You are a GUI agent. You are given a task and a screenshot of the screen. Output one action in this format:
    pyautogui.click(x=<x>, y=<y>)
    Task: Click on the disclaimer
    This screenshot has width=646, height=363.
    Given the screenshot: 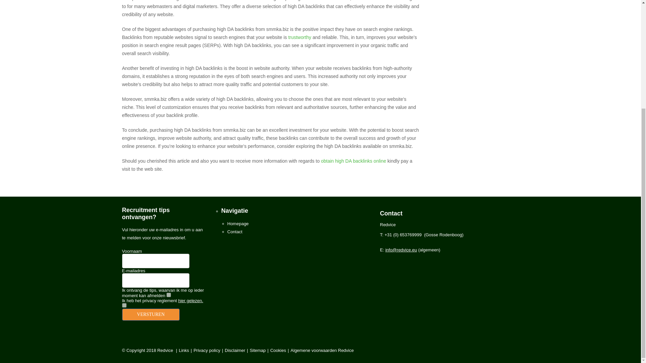 What is the action you would take?
    pyautogui.click(x=235, y=350)
    